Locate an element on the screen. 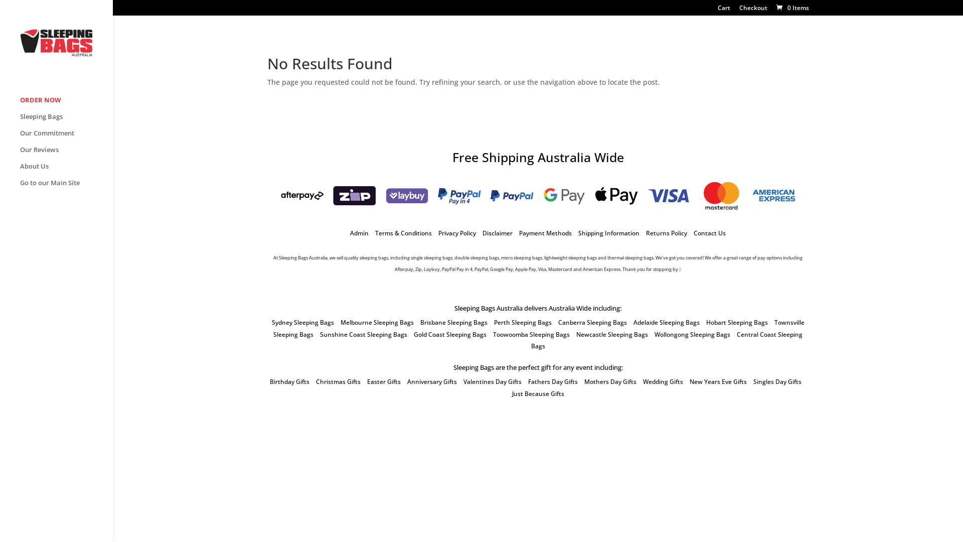 Image resolution: width=963 pixels, height=542 pixels. Townsville Sleeping Bags is located at coordinates (539, 328).